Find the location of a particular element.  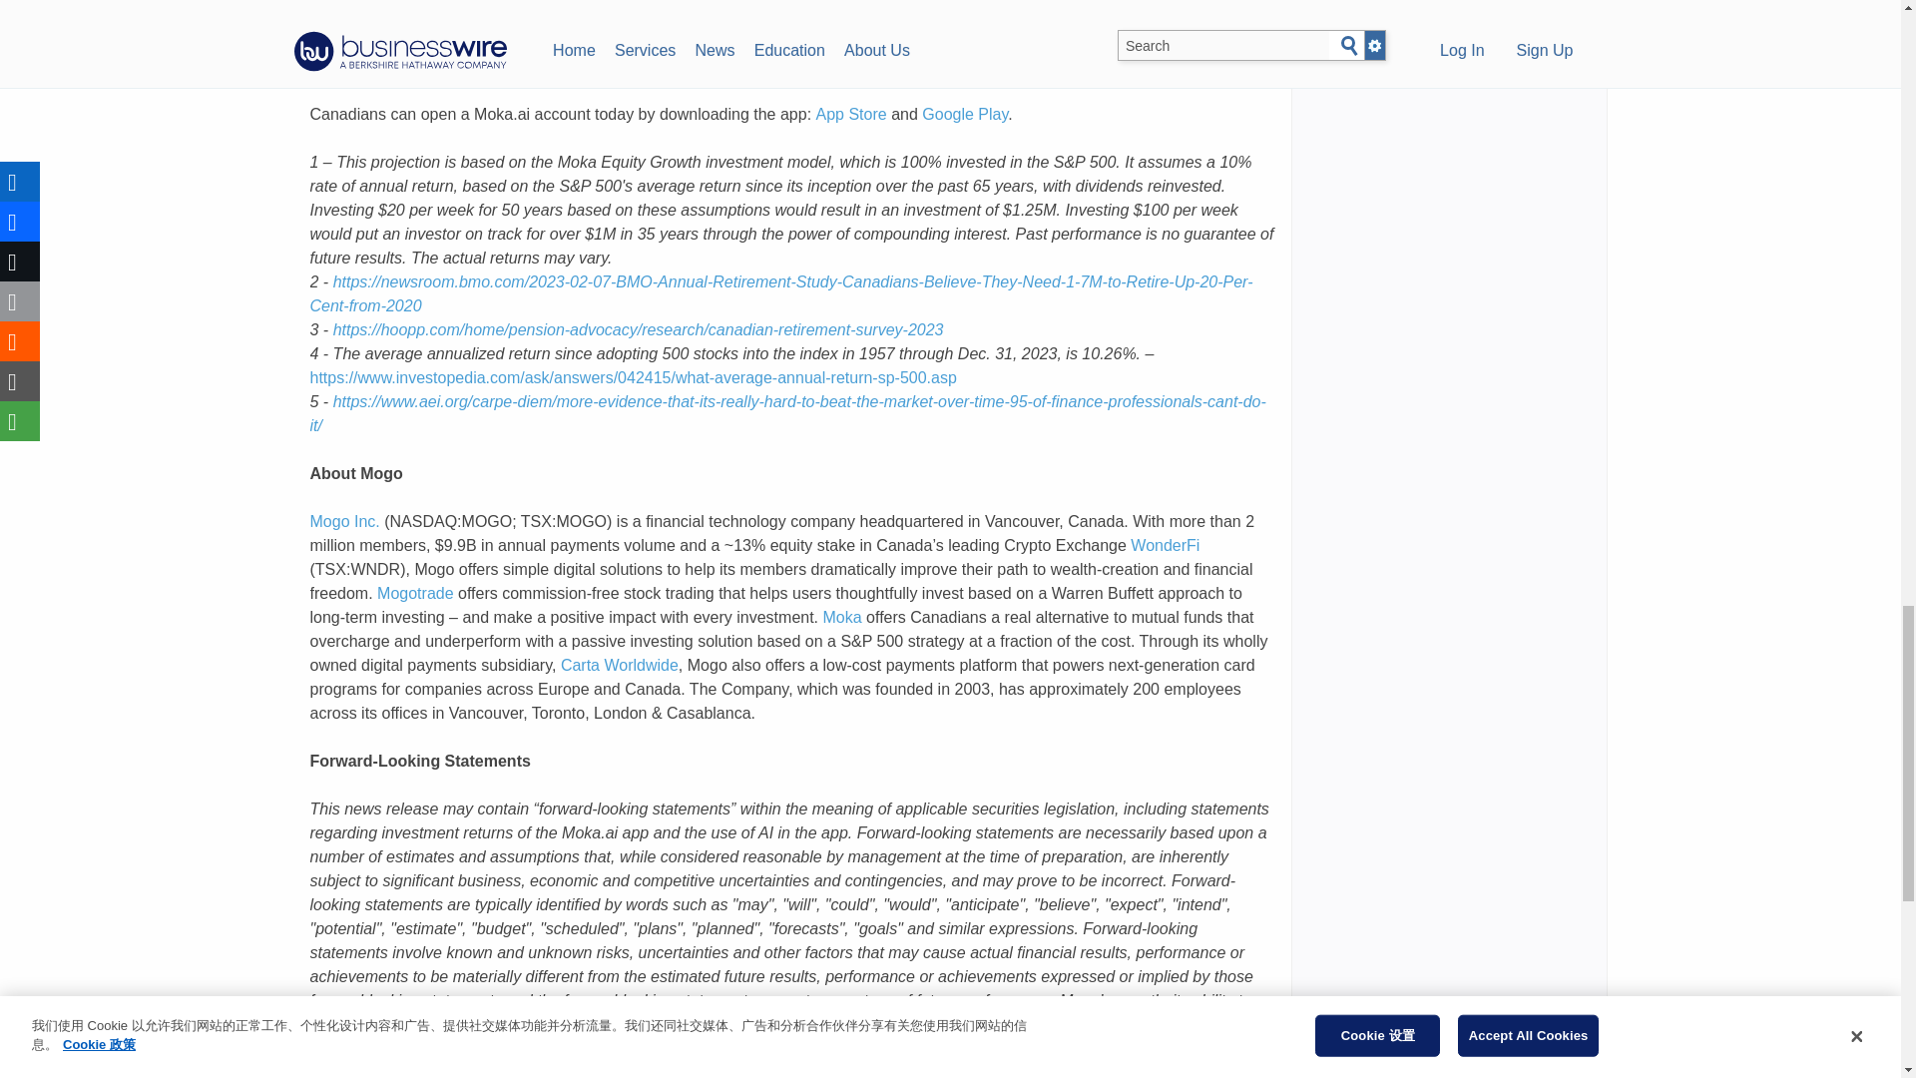

Mogo Inc. is located at coordinates (343, 521).